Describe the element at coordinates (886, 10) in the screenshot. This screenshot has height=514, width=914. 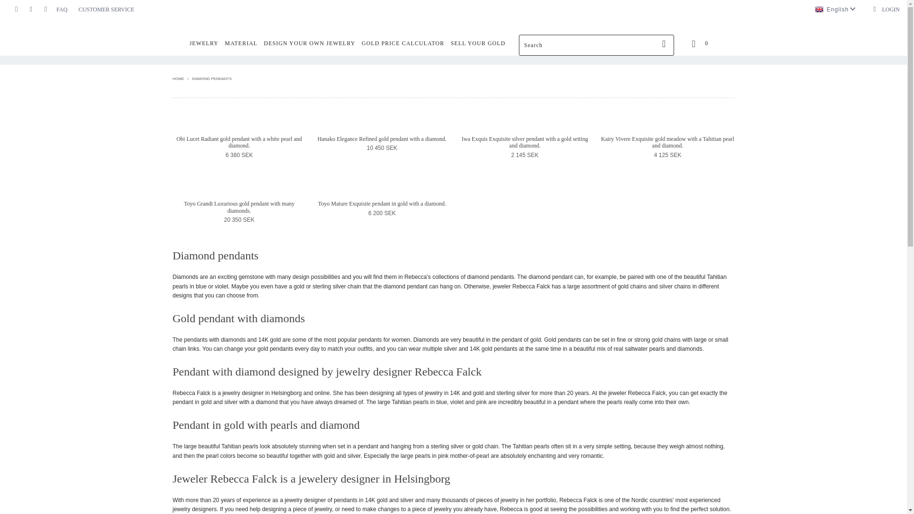
I see `My Account ` at that location.